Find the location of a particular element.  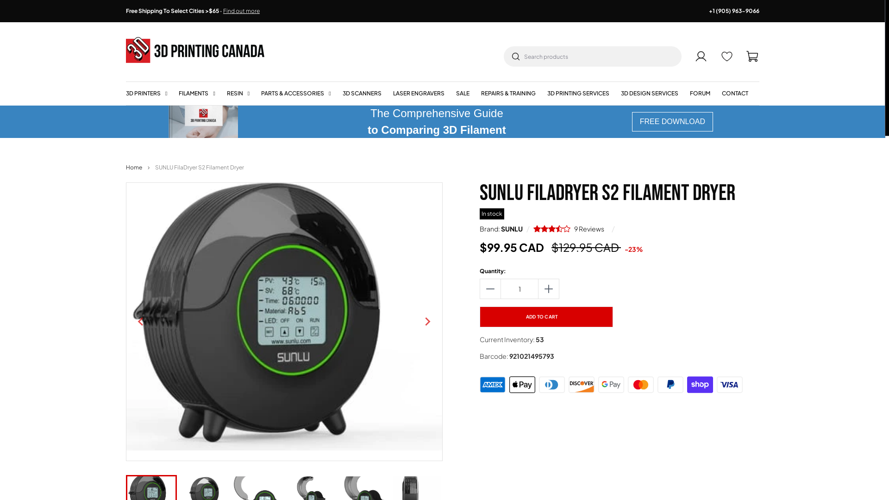

+1 (905) 963-9066 is located at coordinates (734, 11).